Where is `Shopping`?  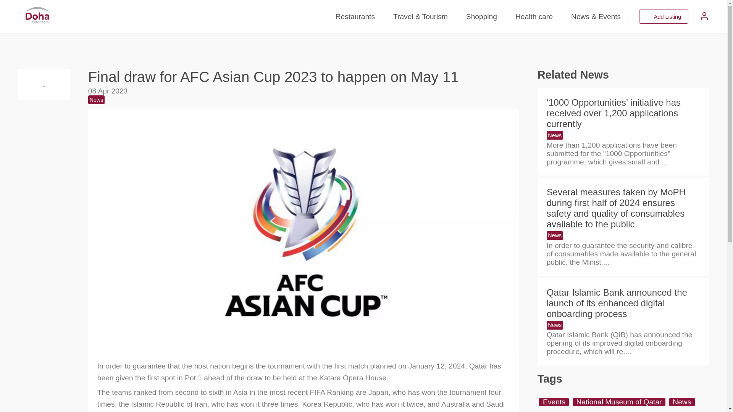 Shopping is located at coordinates (481, 16).